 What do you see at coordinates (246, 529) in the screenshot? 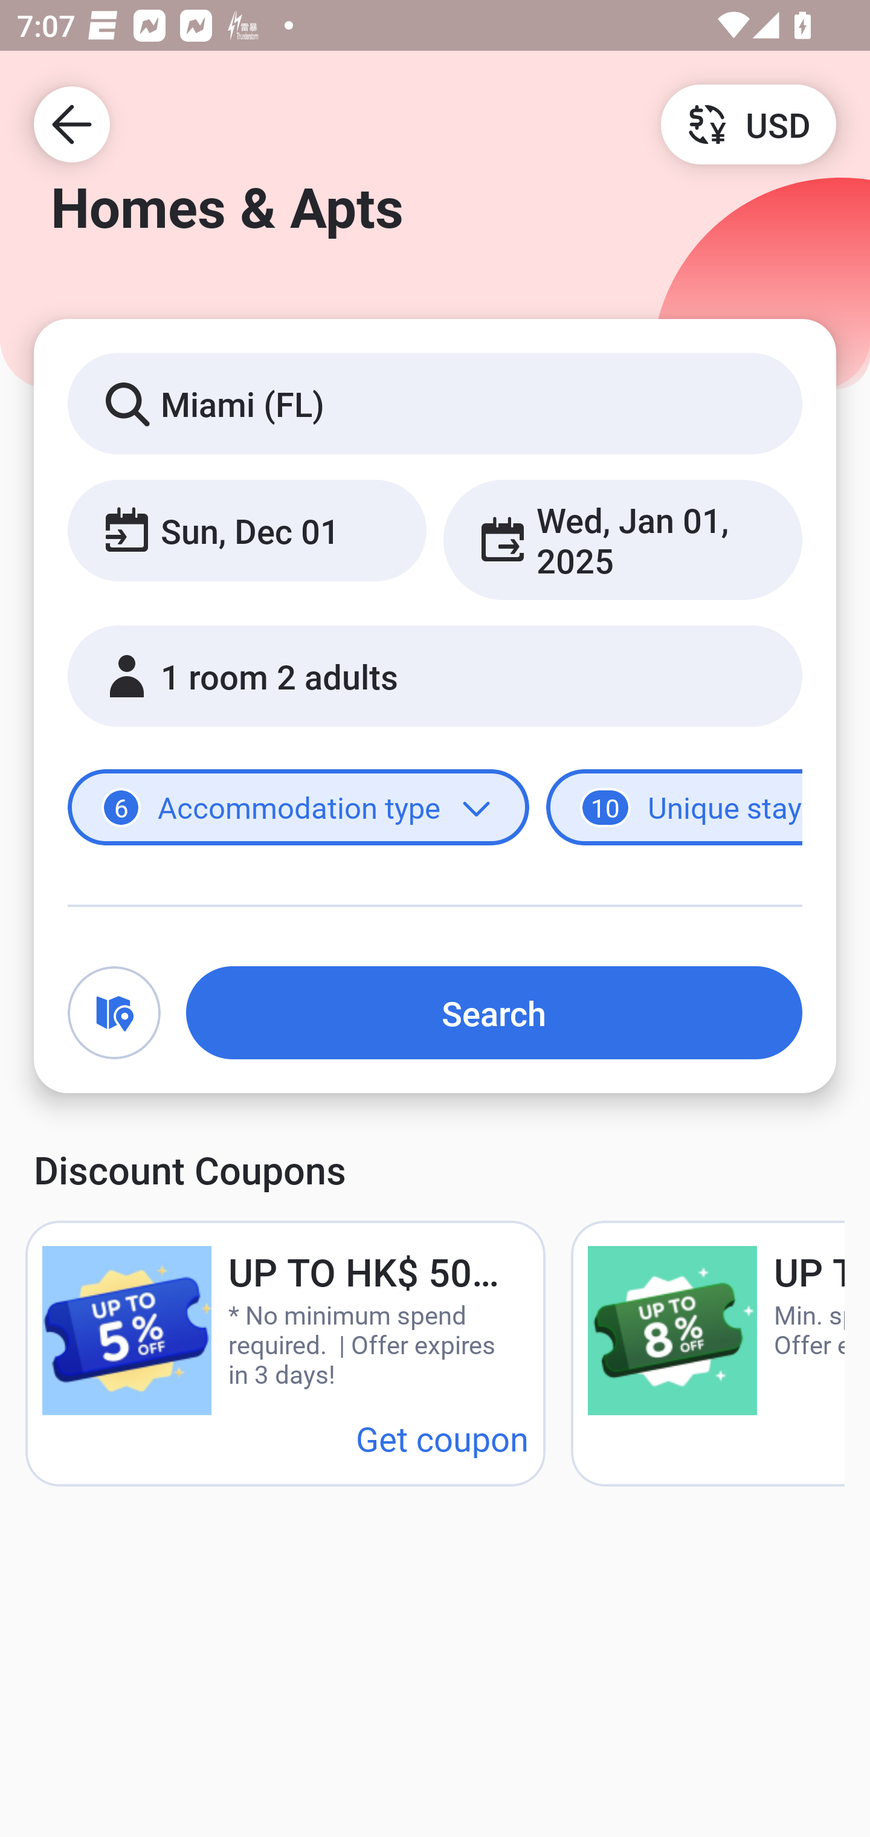
I see `Sun, Dec 01` at bounding box center [246, 529].